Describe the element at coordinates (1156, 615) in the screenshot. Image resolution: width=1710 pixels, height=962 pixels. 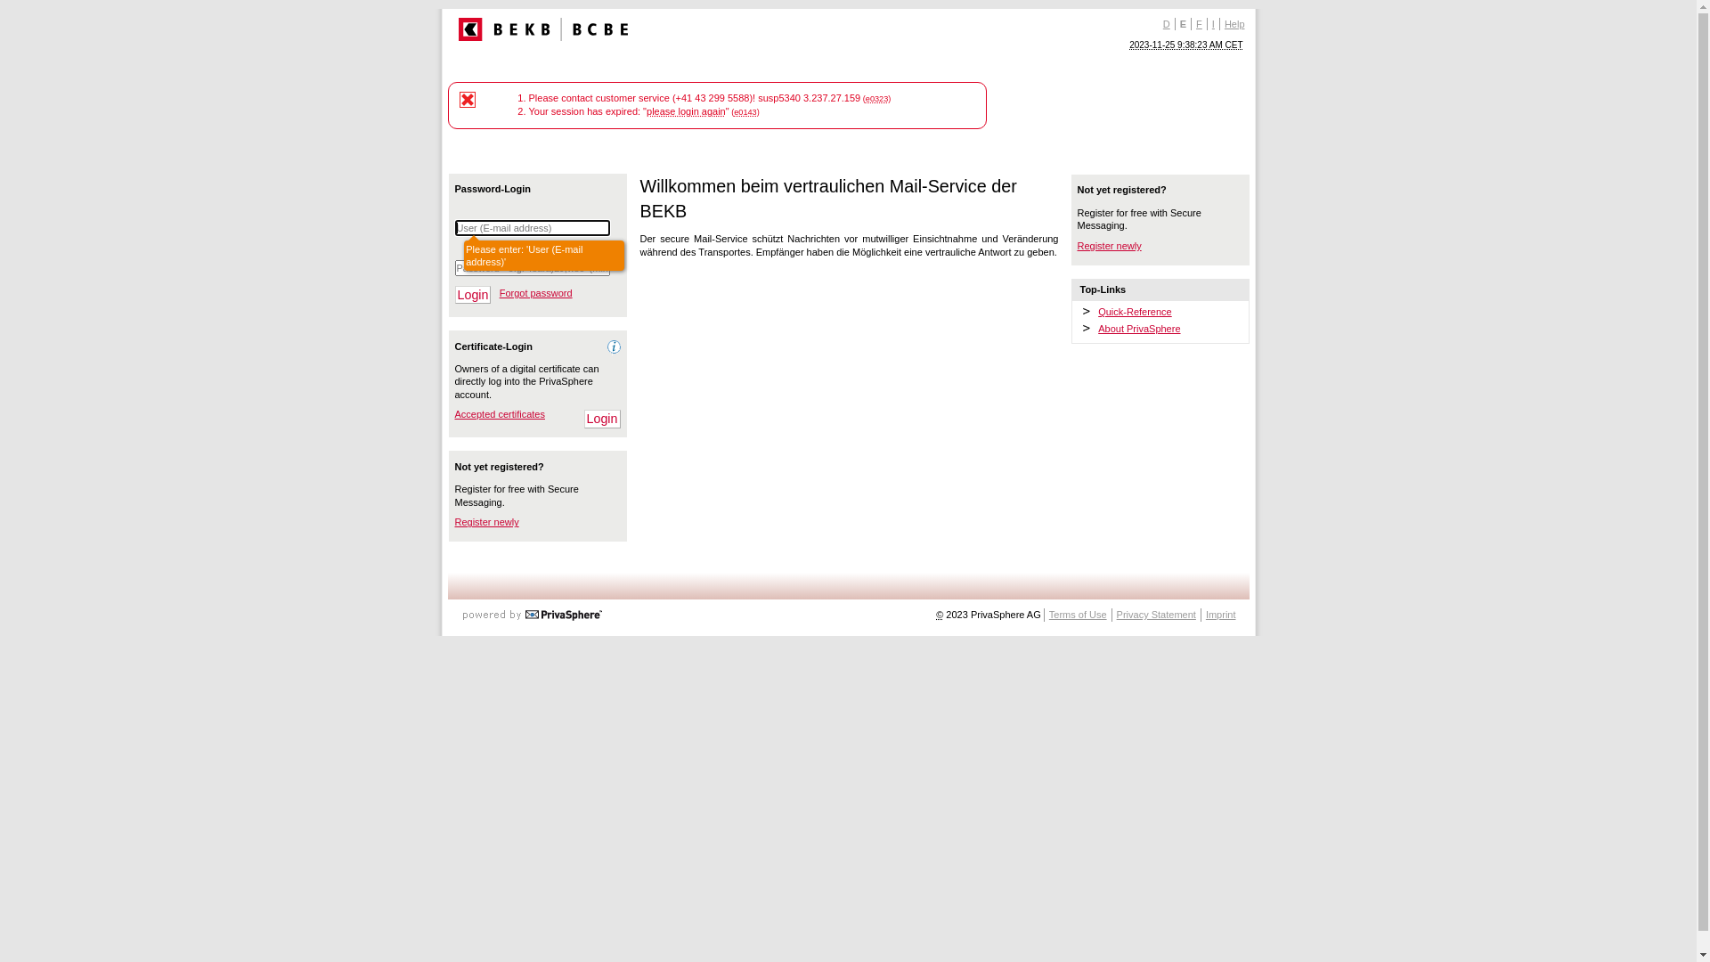
I see `Privacy Statement` at that location.